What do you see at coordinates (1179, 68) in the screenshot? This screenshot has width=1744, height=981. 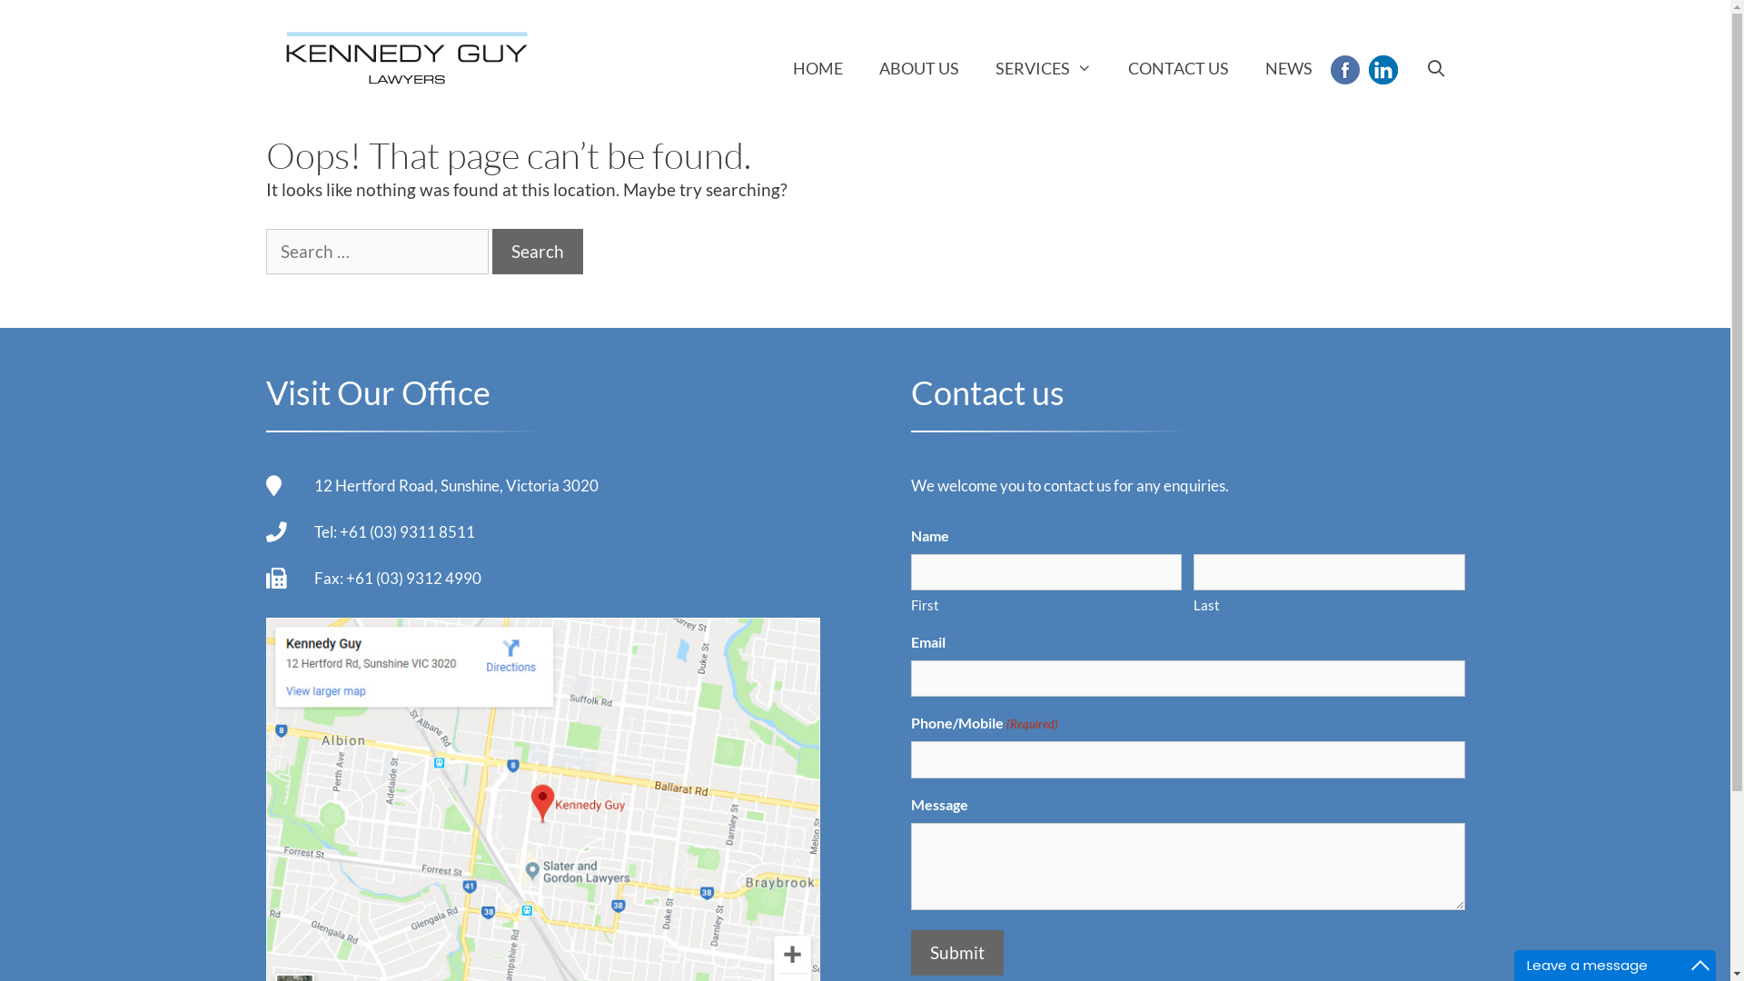 I see `CONTACT US` at bounding box center [1179, 68].